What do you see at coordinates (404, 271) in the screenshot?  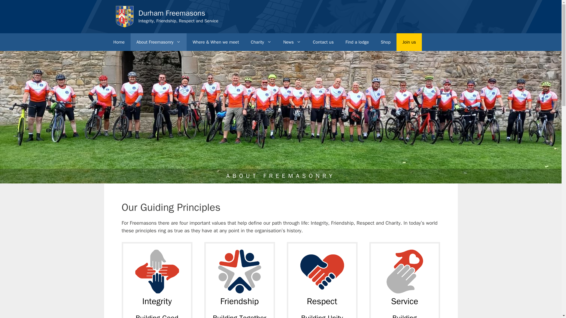 I see `charity` at bounding box center [404, 271].